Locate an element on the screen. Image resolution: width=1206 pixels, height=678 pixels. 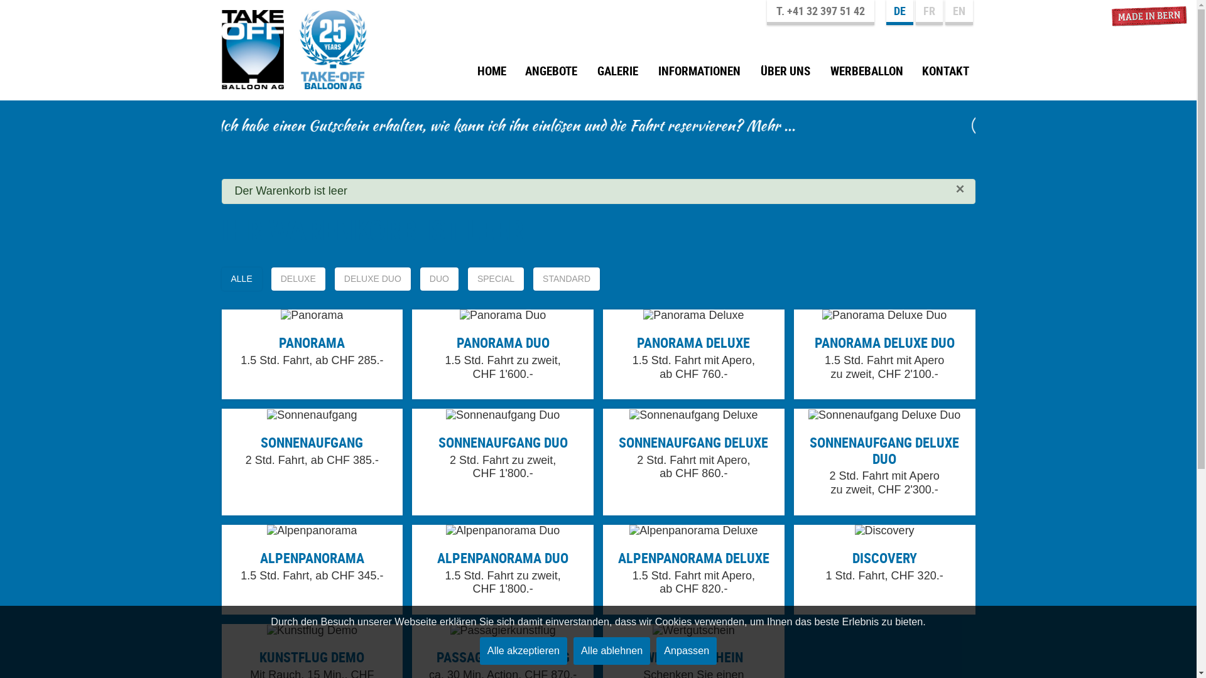
FR is located at coordinates (930, 13).